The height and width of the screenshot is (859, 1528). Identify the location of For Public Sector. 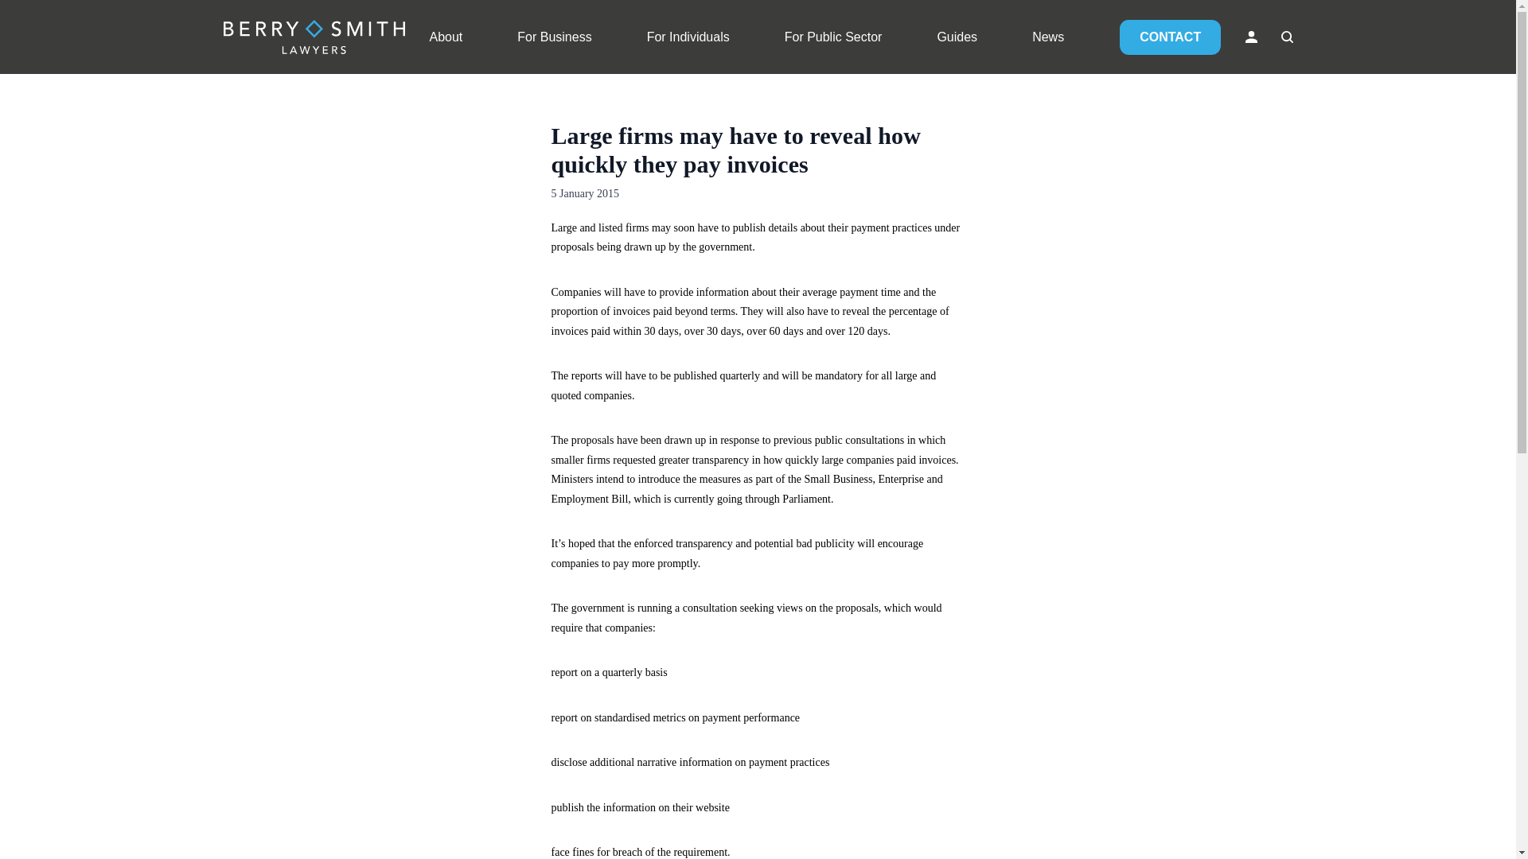
(834, 37).